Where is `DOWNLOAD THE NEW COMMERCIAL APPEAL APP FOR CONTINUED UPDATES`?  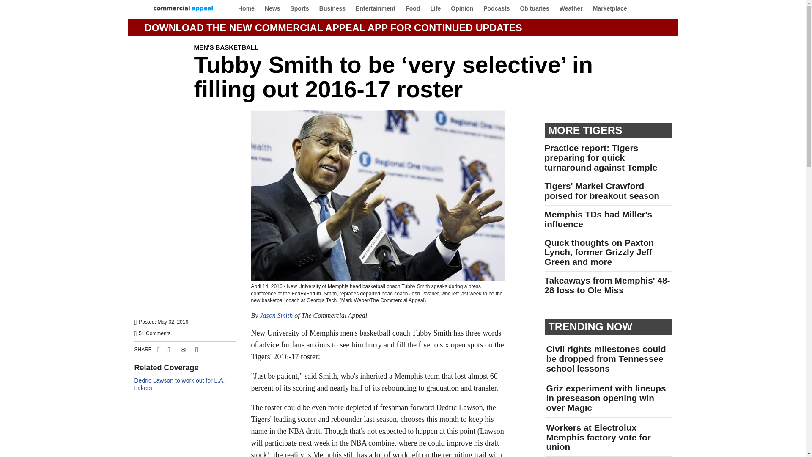
DOWNLOAD THE NEW COMMERCIAL APPEAL APP FOR CONTINUED UPDATES is located at coordinates (333, 27).